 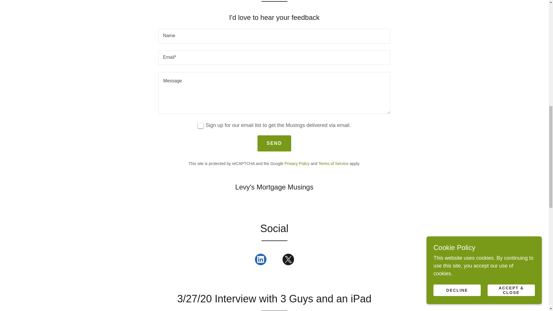 I want to click on Terms of Service, so click(x=333, y=164).